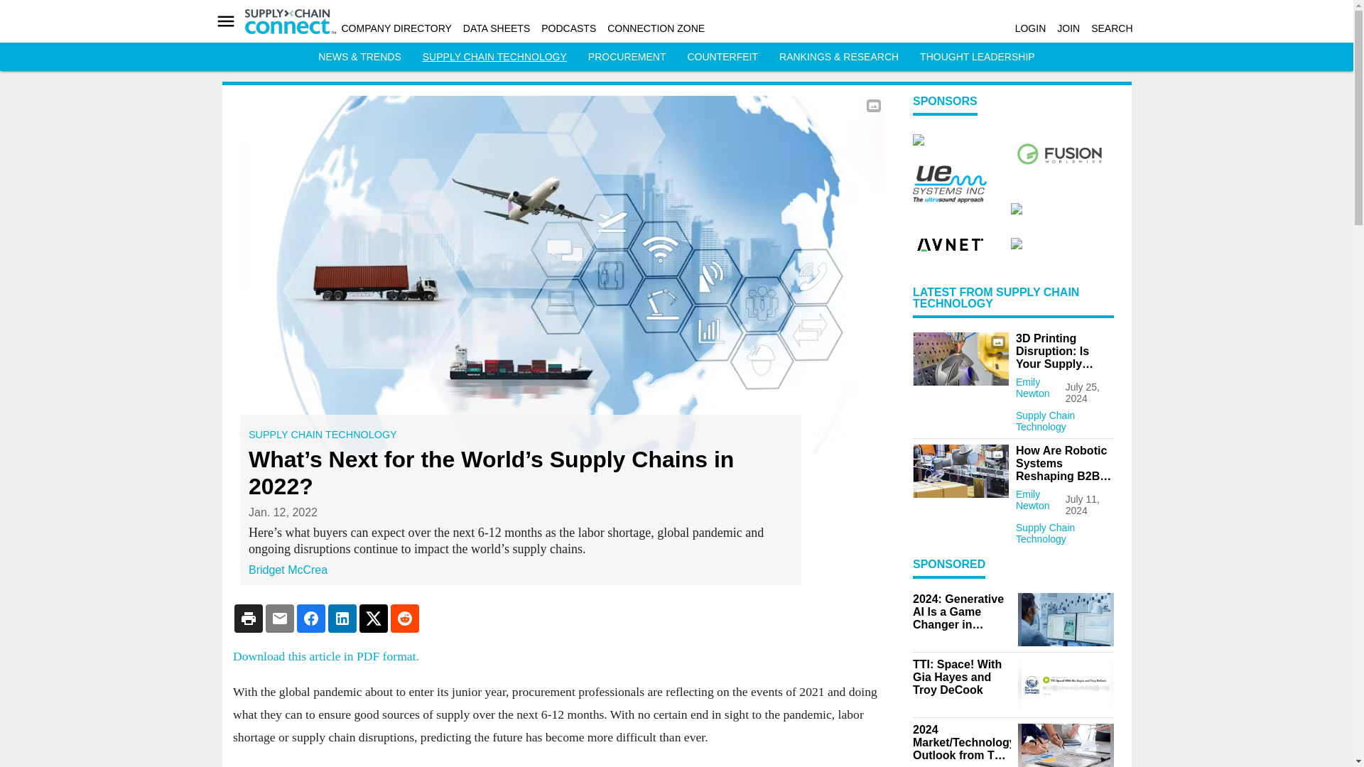  What do you see at coordinates (287, 570) in the screenshot?
I see `Bridget McCrea` at bounding box center [287, 570].